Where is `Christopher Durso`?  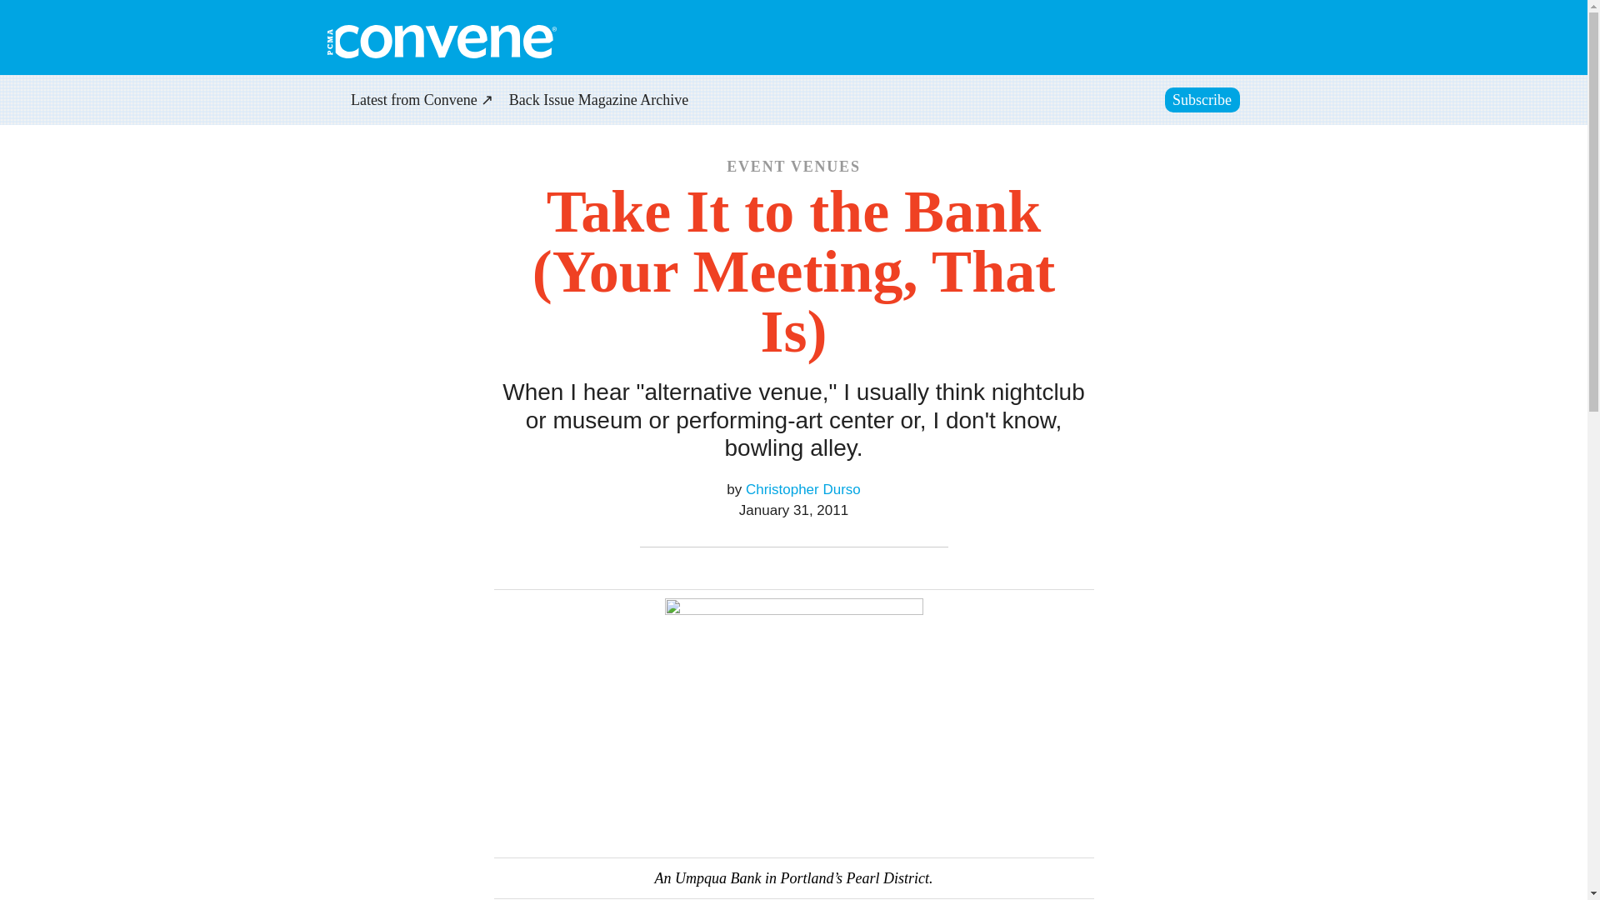 Christopher Durso is located at coordinates (802, 489).